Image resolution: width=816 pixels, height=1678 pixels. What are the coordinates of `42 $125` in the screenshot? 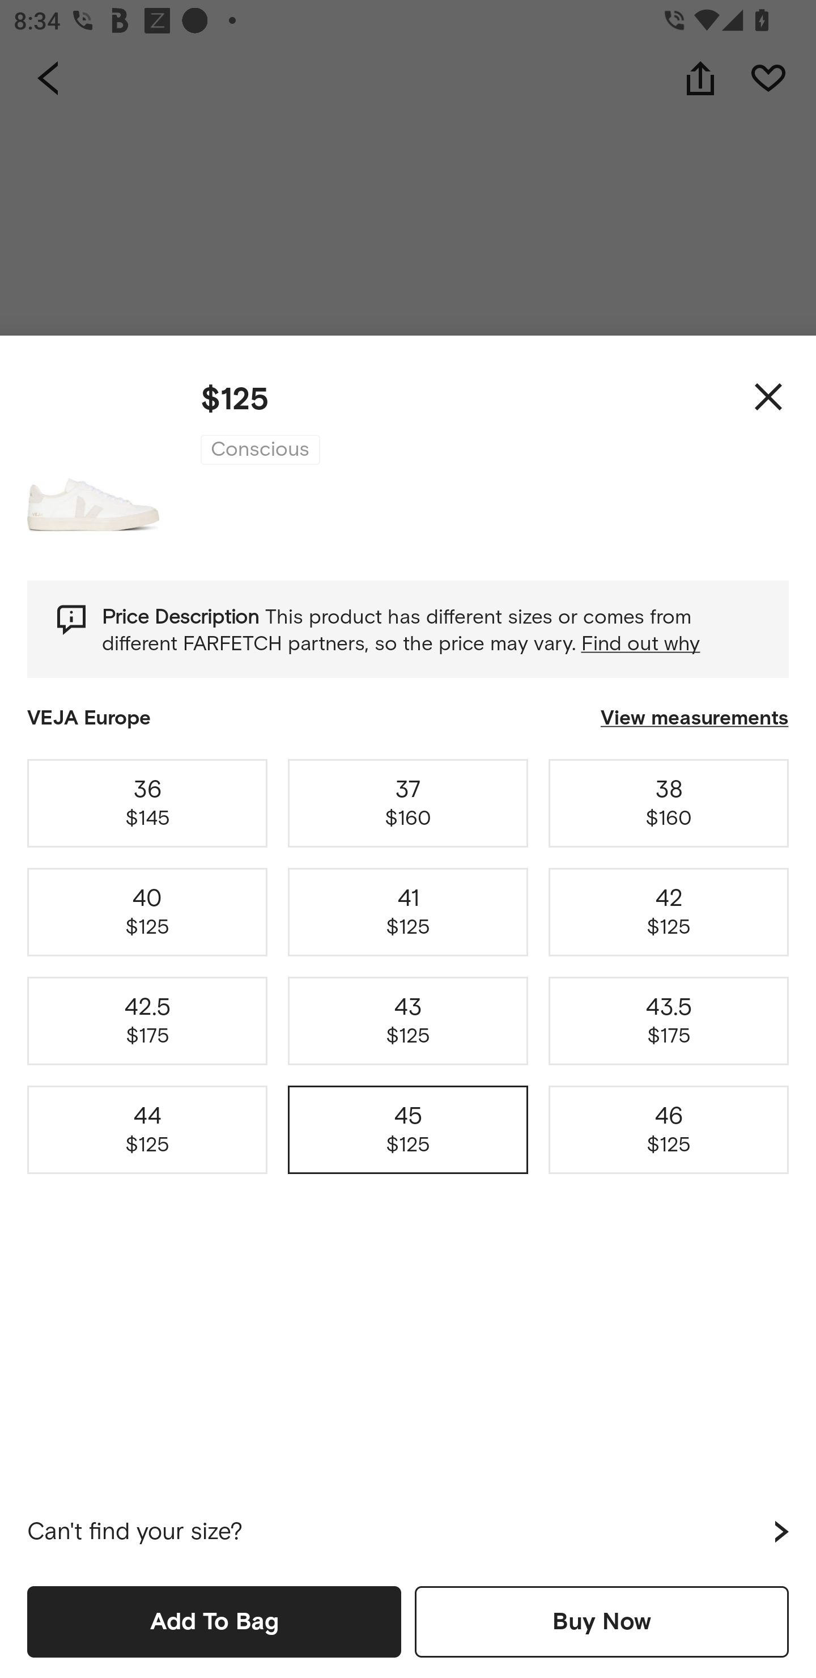 It's located at (669, 912).